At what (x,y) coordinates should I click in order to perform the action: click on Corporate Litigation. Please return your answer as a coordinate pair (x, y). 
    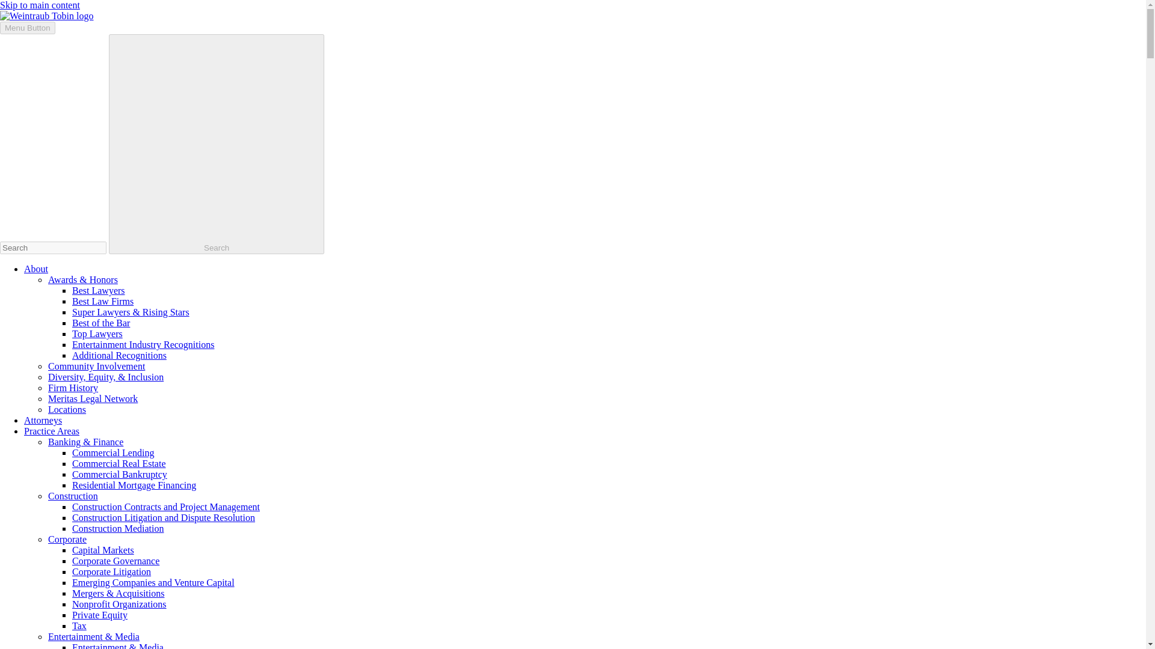
    Looking at the image, I should click on (111, 571).